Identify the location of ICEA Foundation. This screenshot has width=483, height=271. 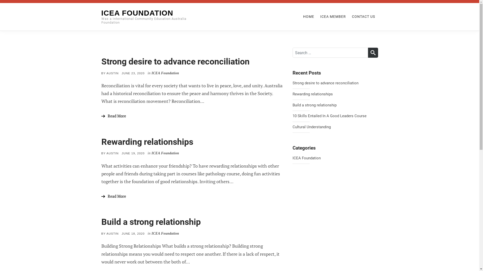
(306, 158).